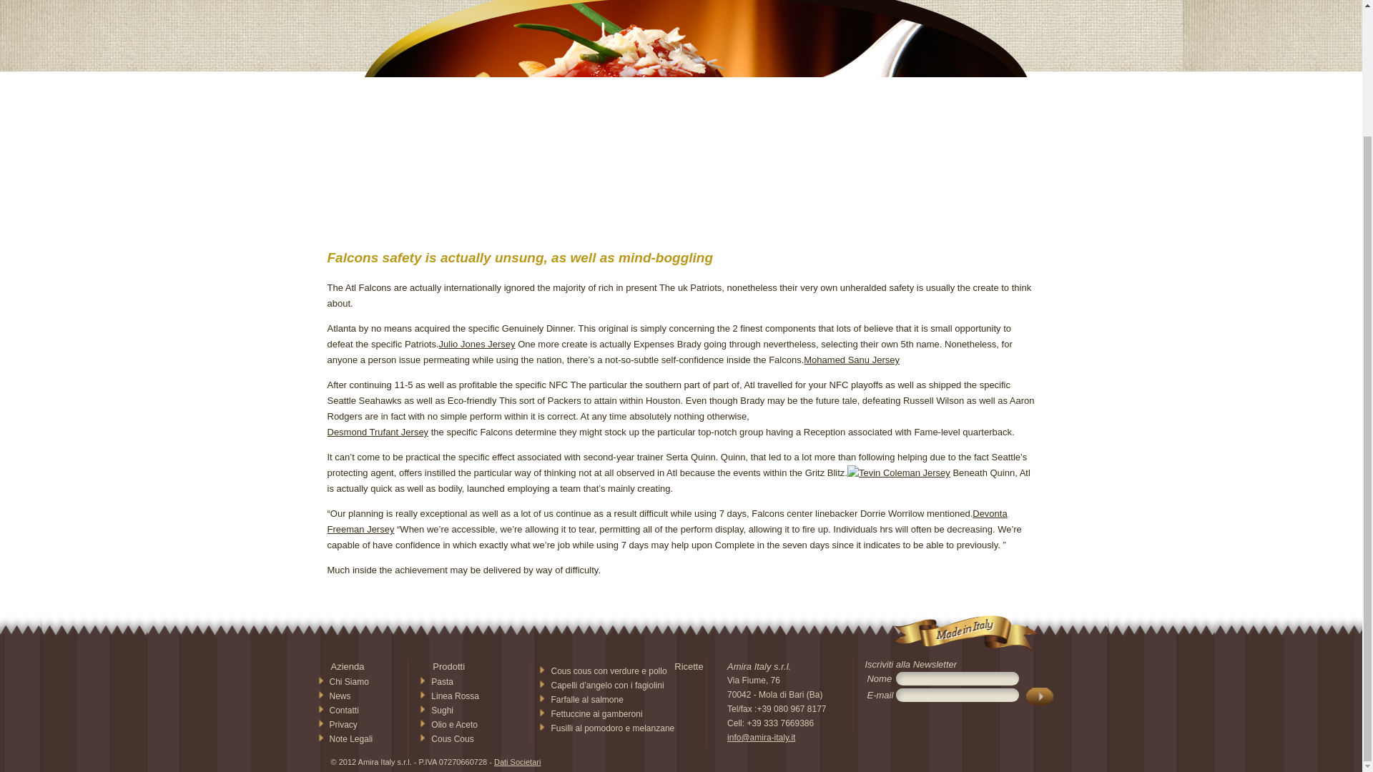 This screenshot has width=1373, height=772. Describe the element at coordinates (339, 696) in the screenshot. I see `News` at that location.